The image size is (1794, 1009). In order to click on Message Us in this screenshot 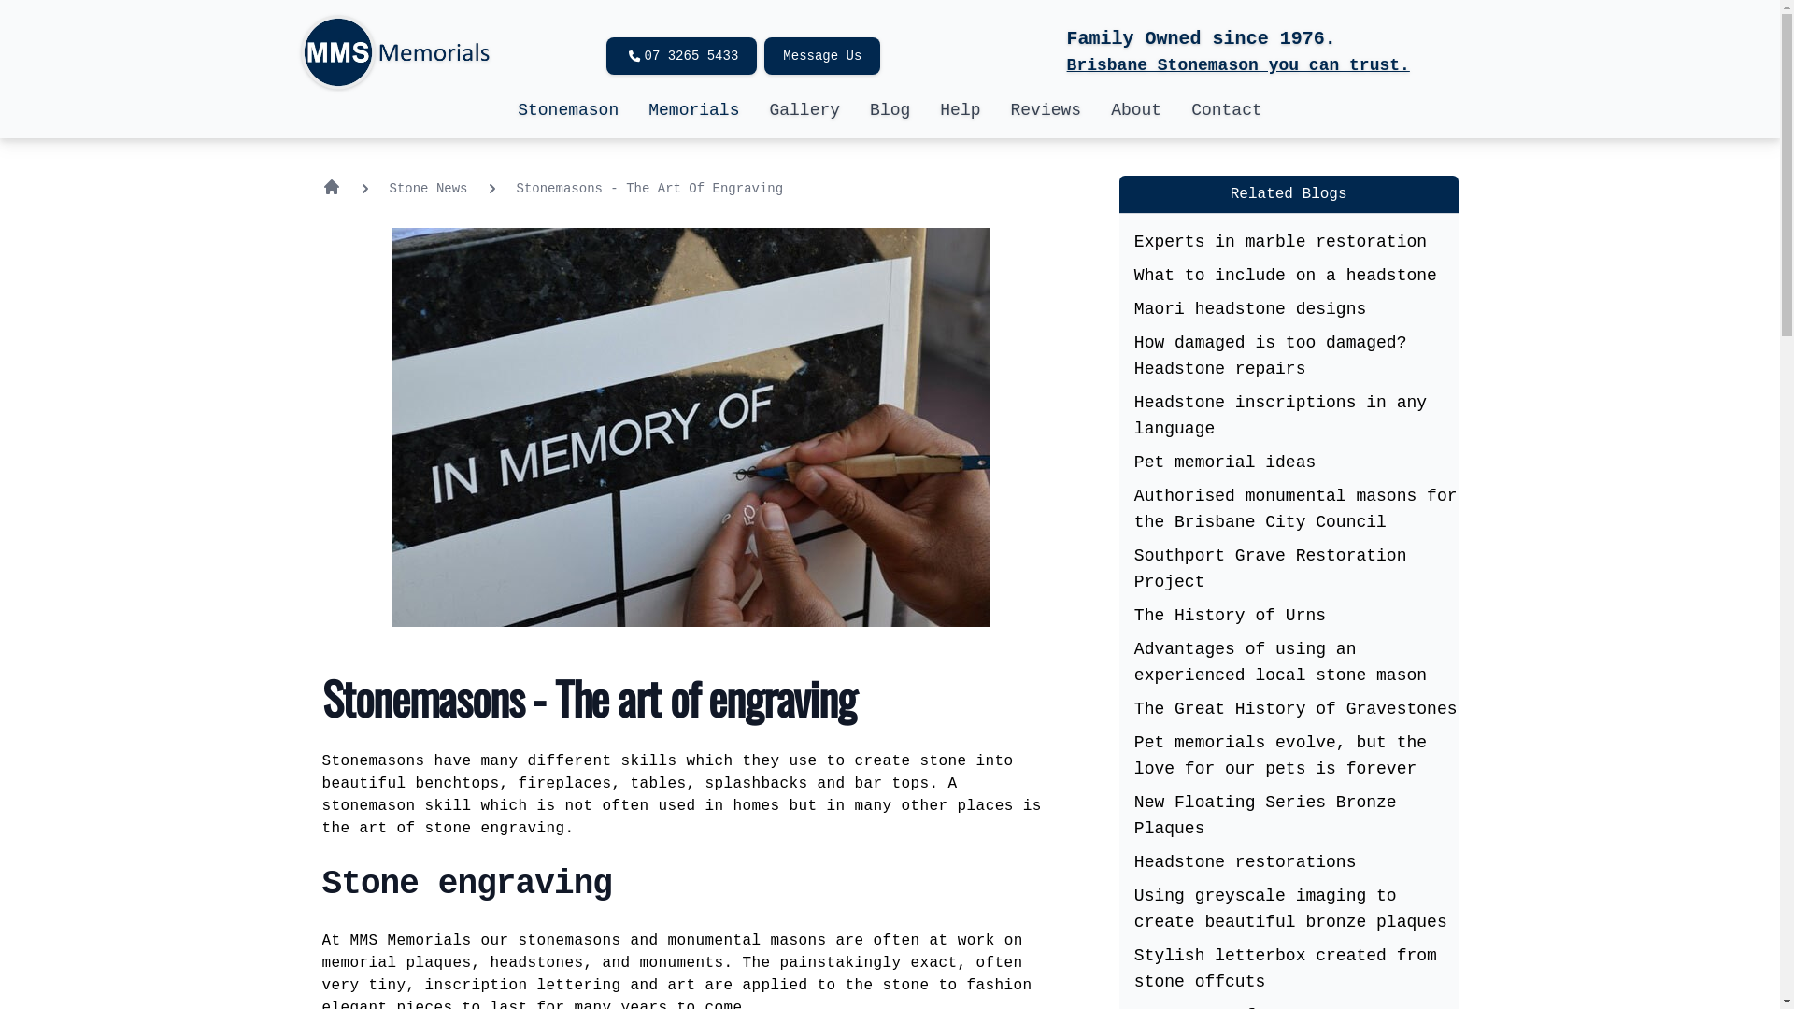, I will do `click(822, 56)`.